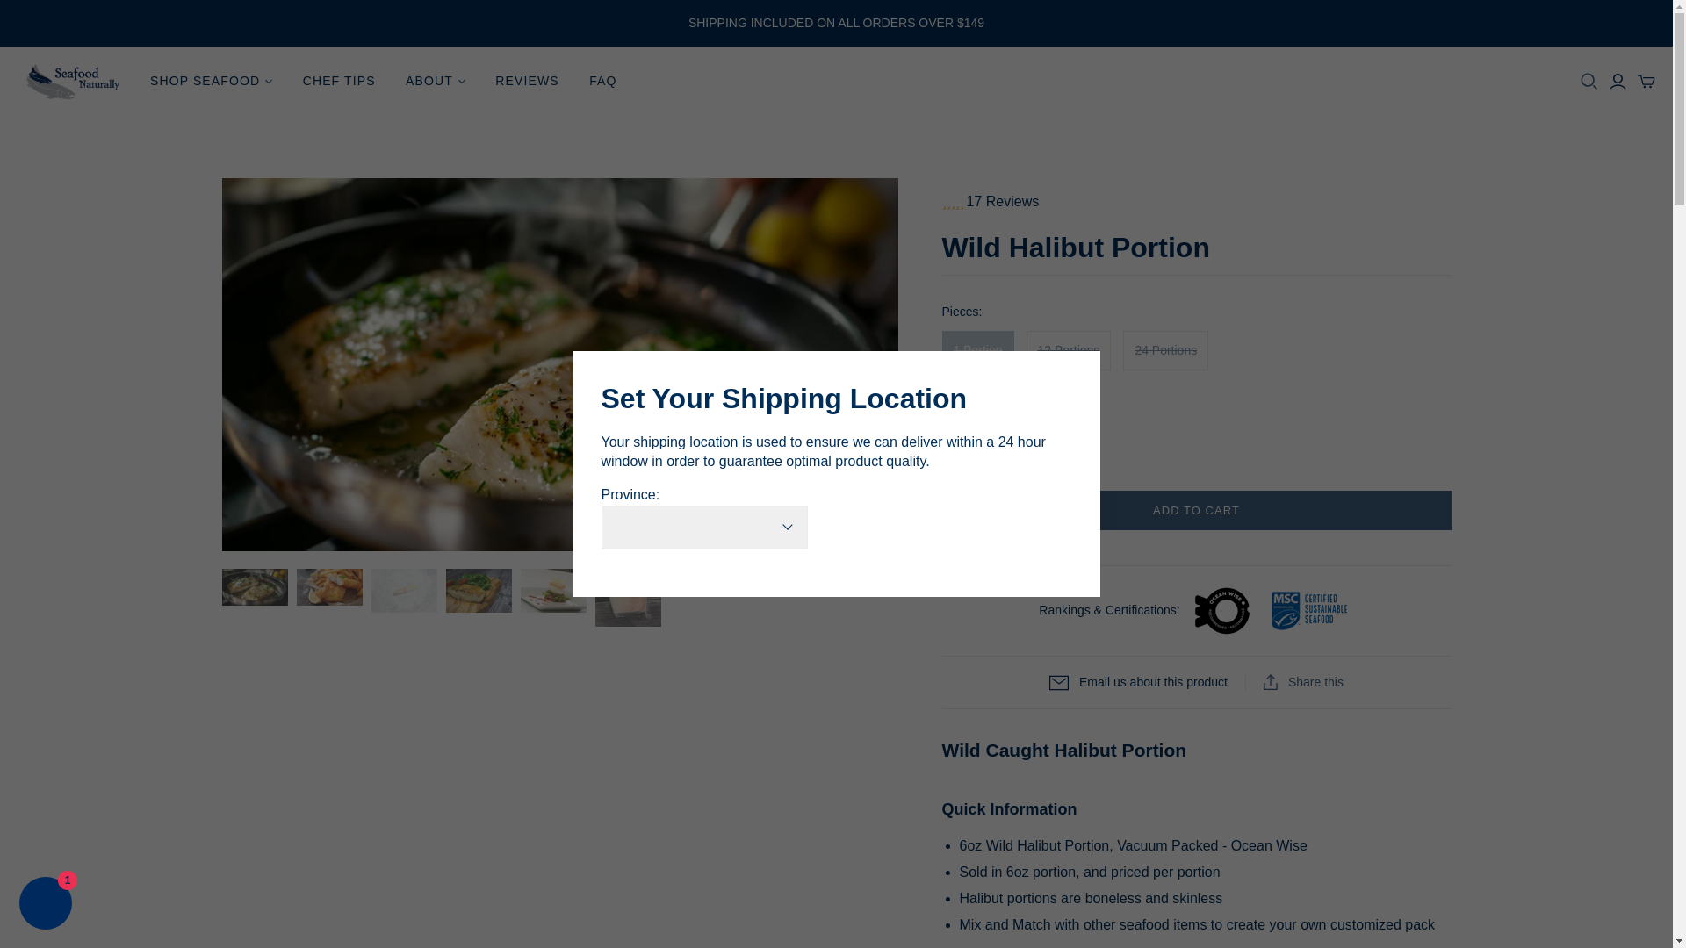 This screenshot has width=1686, height=948. I want to click on 1, so click(986, 442).